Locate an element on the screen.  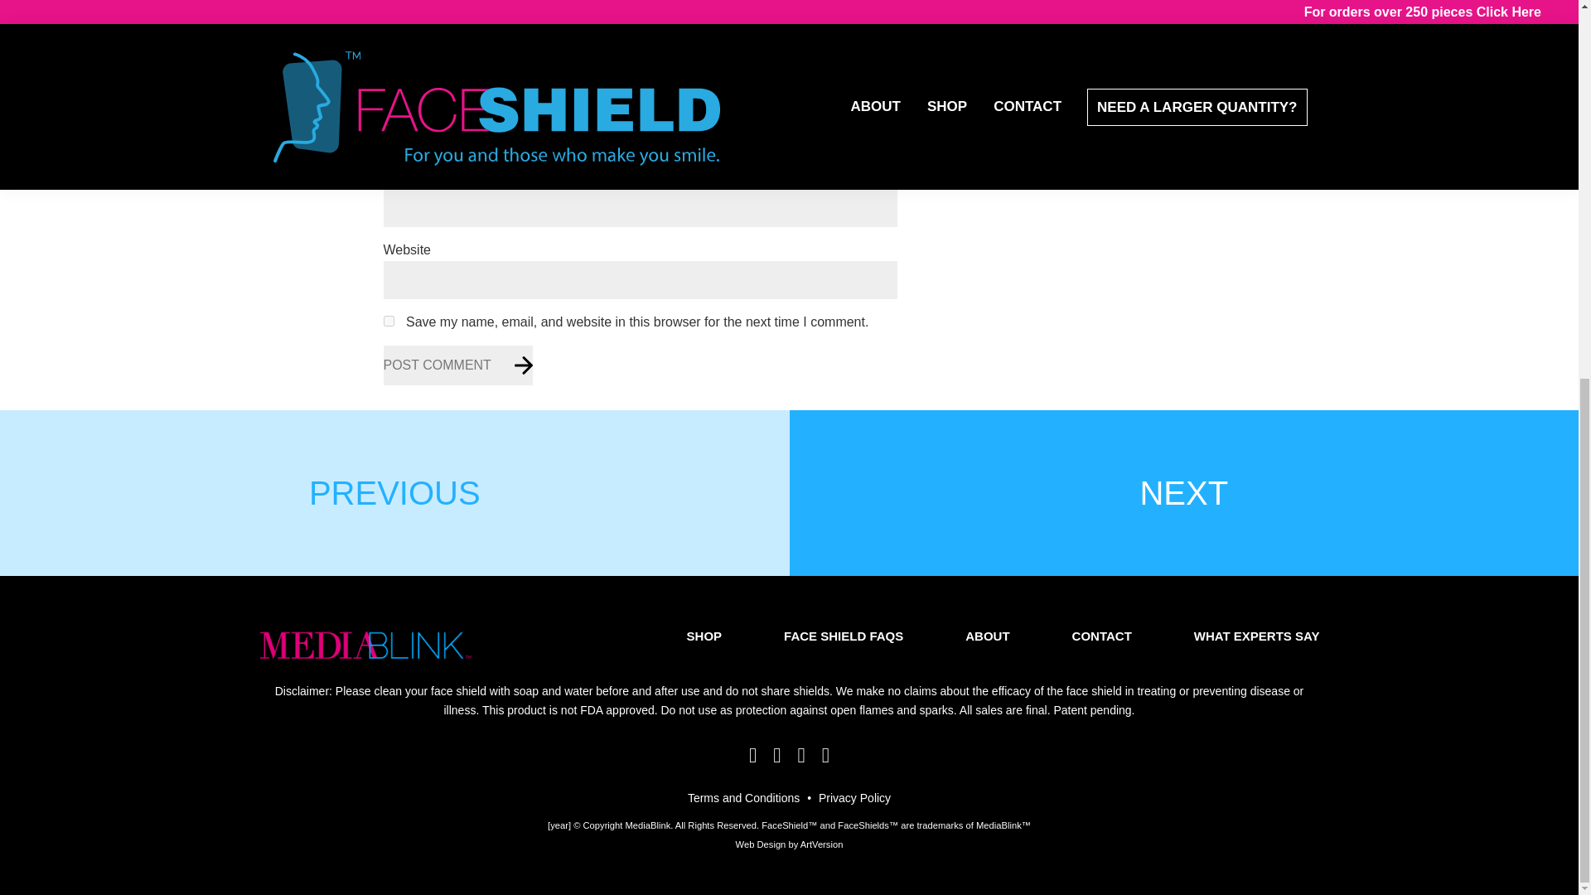
SHOP is located at coordinates (704, 636).